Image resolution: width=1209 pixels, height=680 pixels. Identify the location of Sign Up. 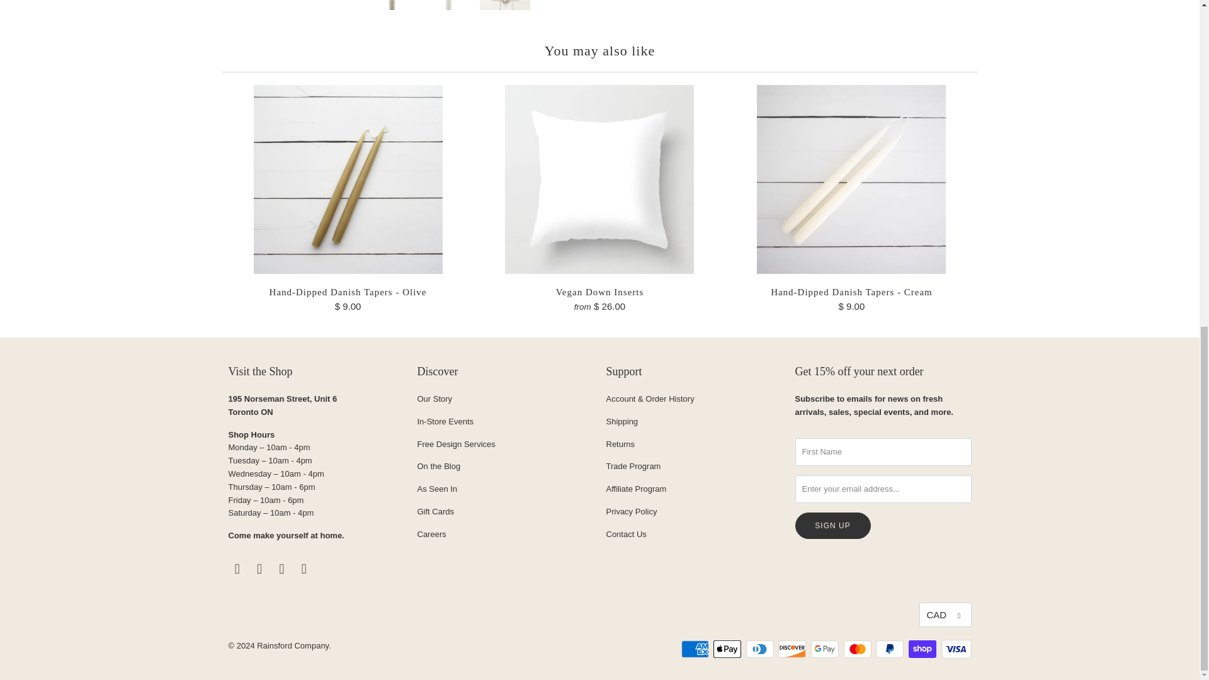
(832, 526).